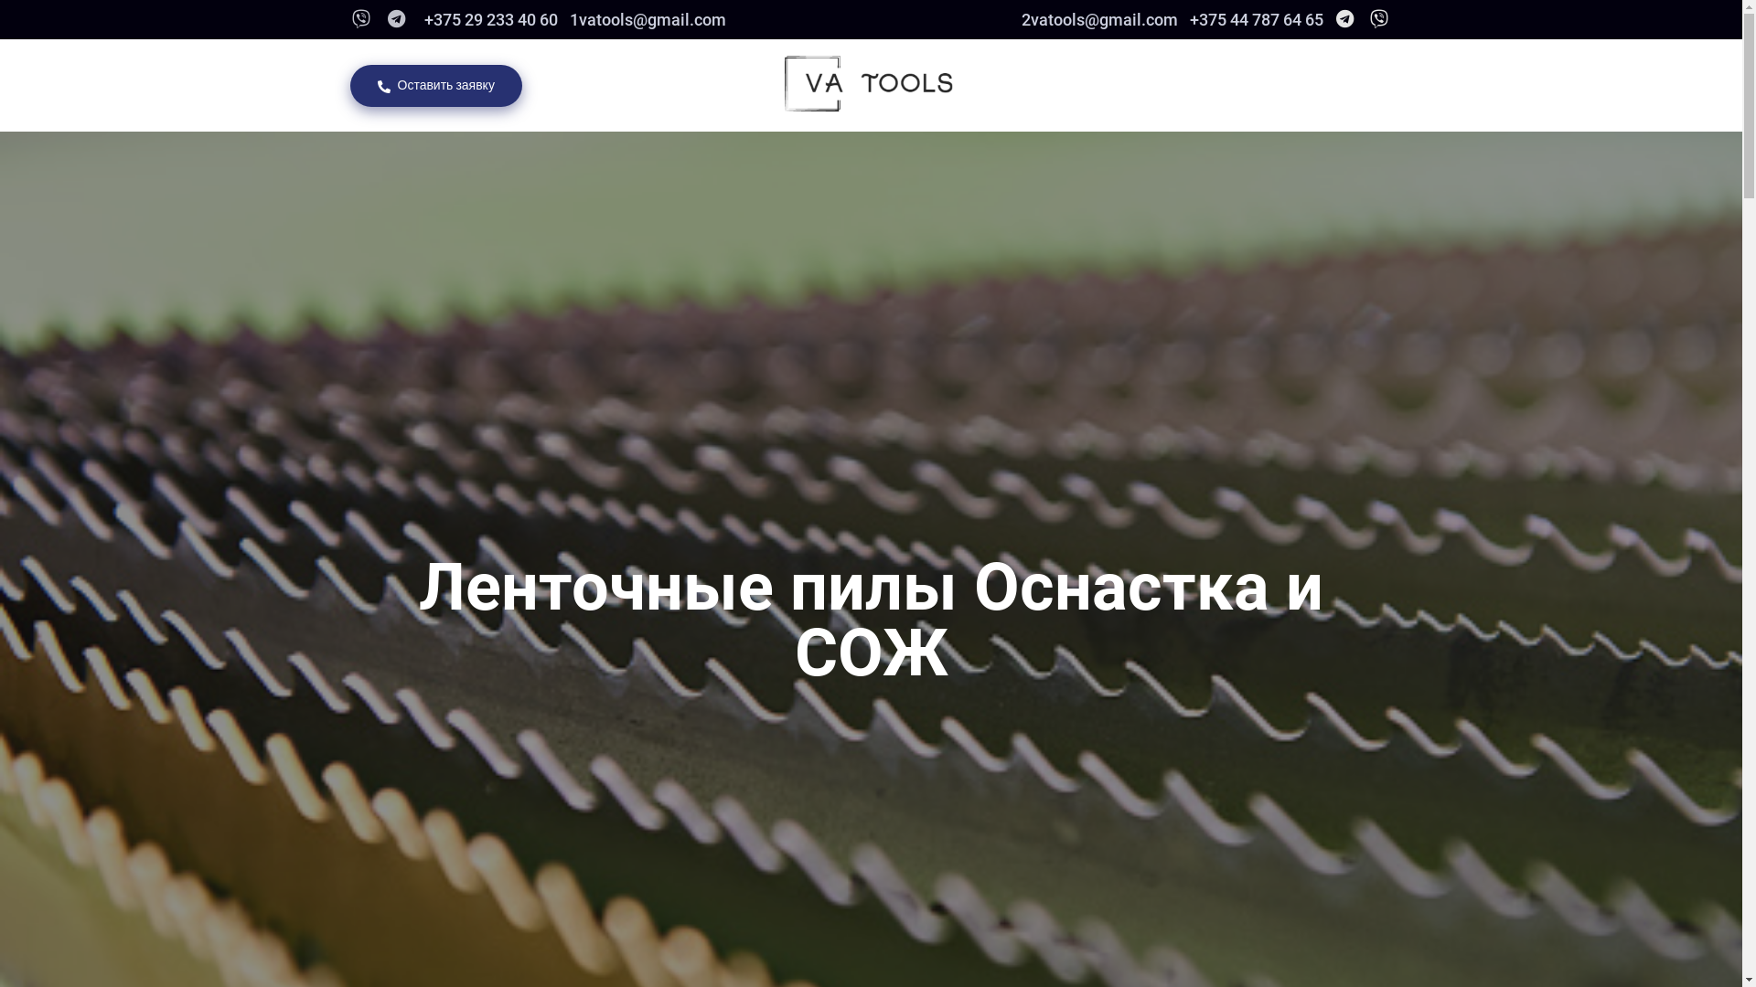 This screenshot has height=987, width=1756. What do you see at coordinates (1255, 20) in the screenshot?
I see `+375 44 787 64 65` at bounding box center [1255, 20].